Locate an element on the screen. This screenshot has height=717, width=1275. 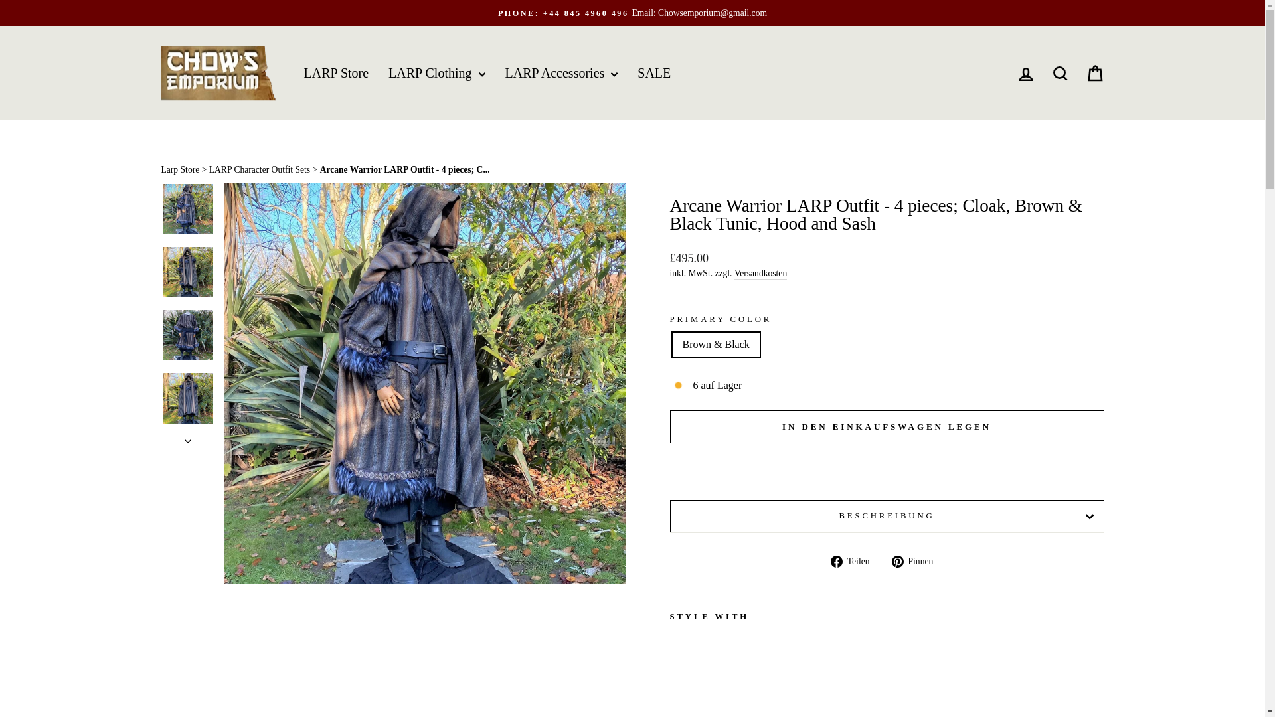
LARP Store is located at coordinates (336, 72).